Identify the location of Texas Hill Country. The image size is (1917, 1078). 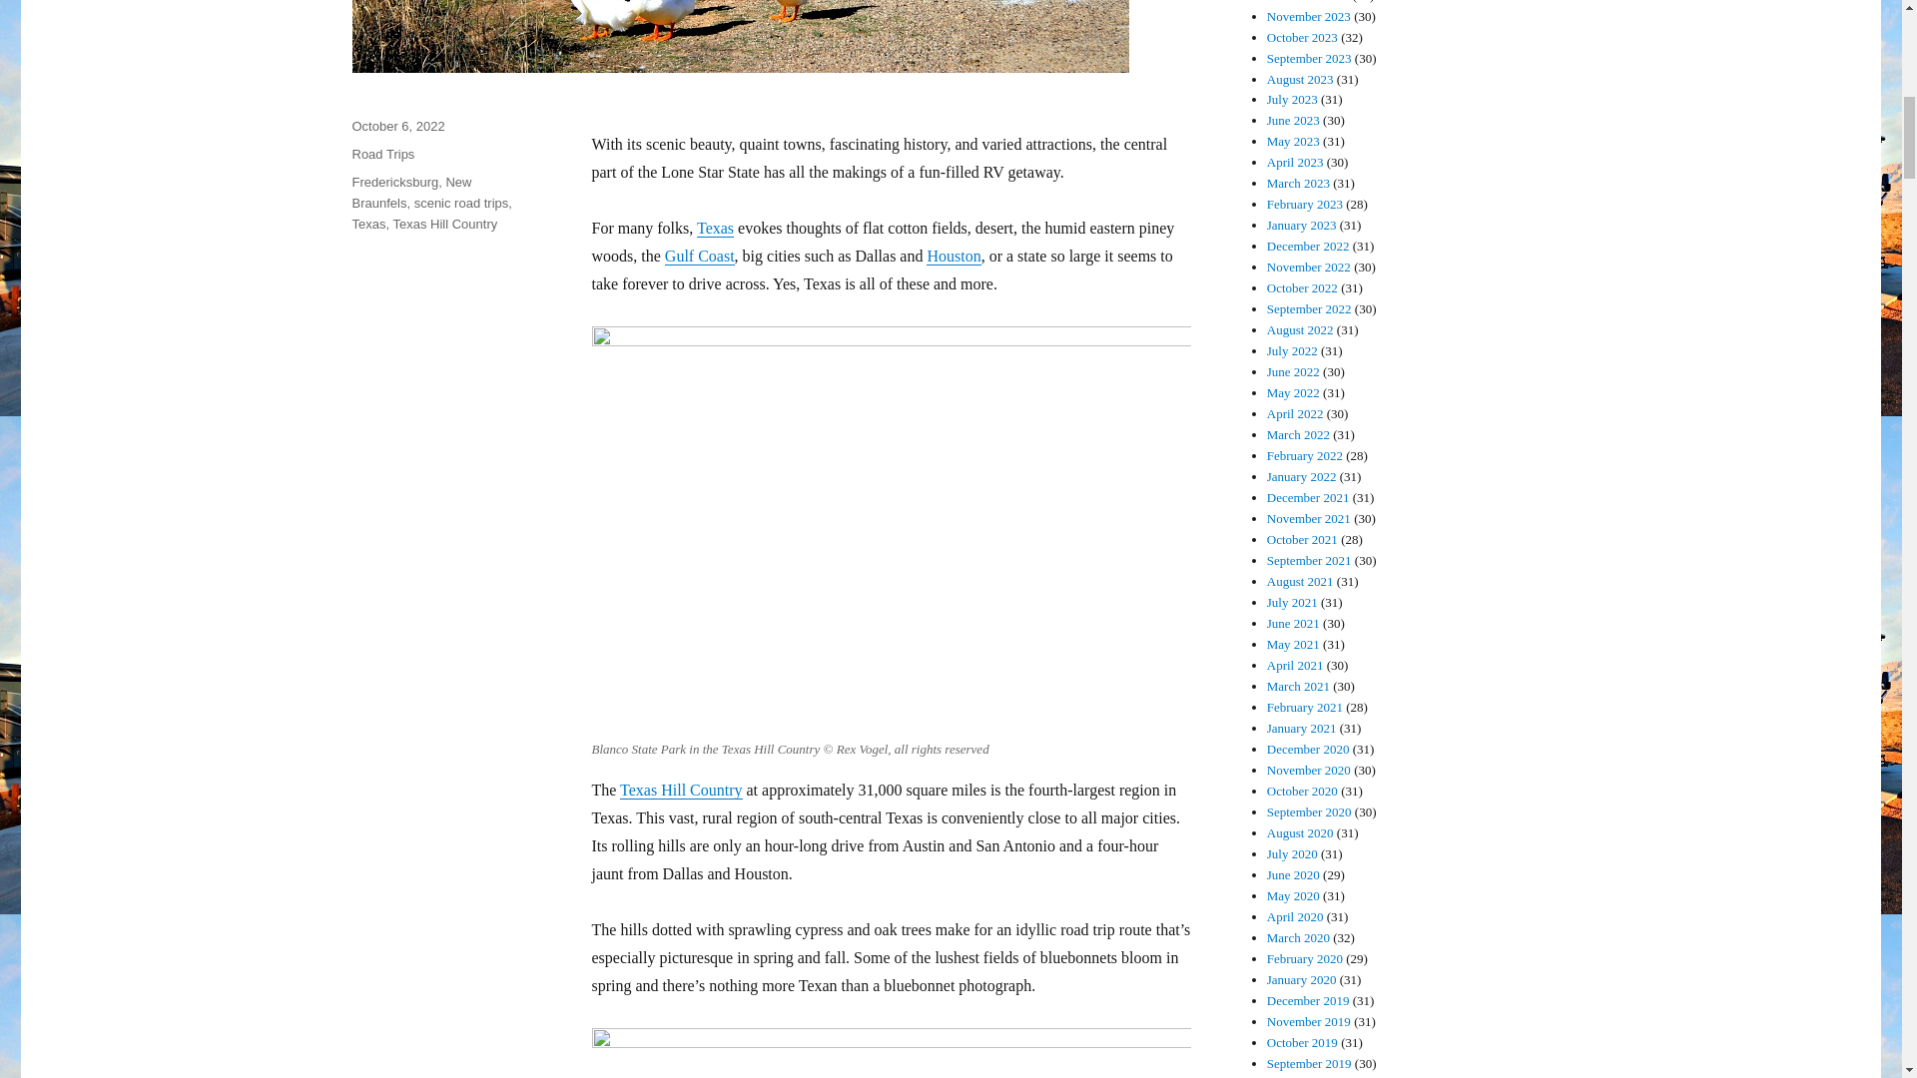
(681, 791).